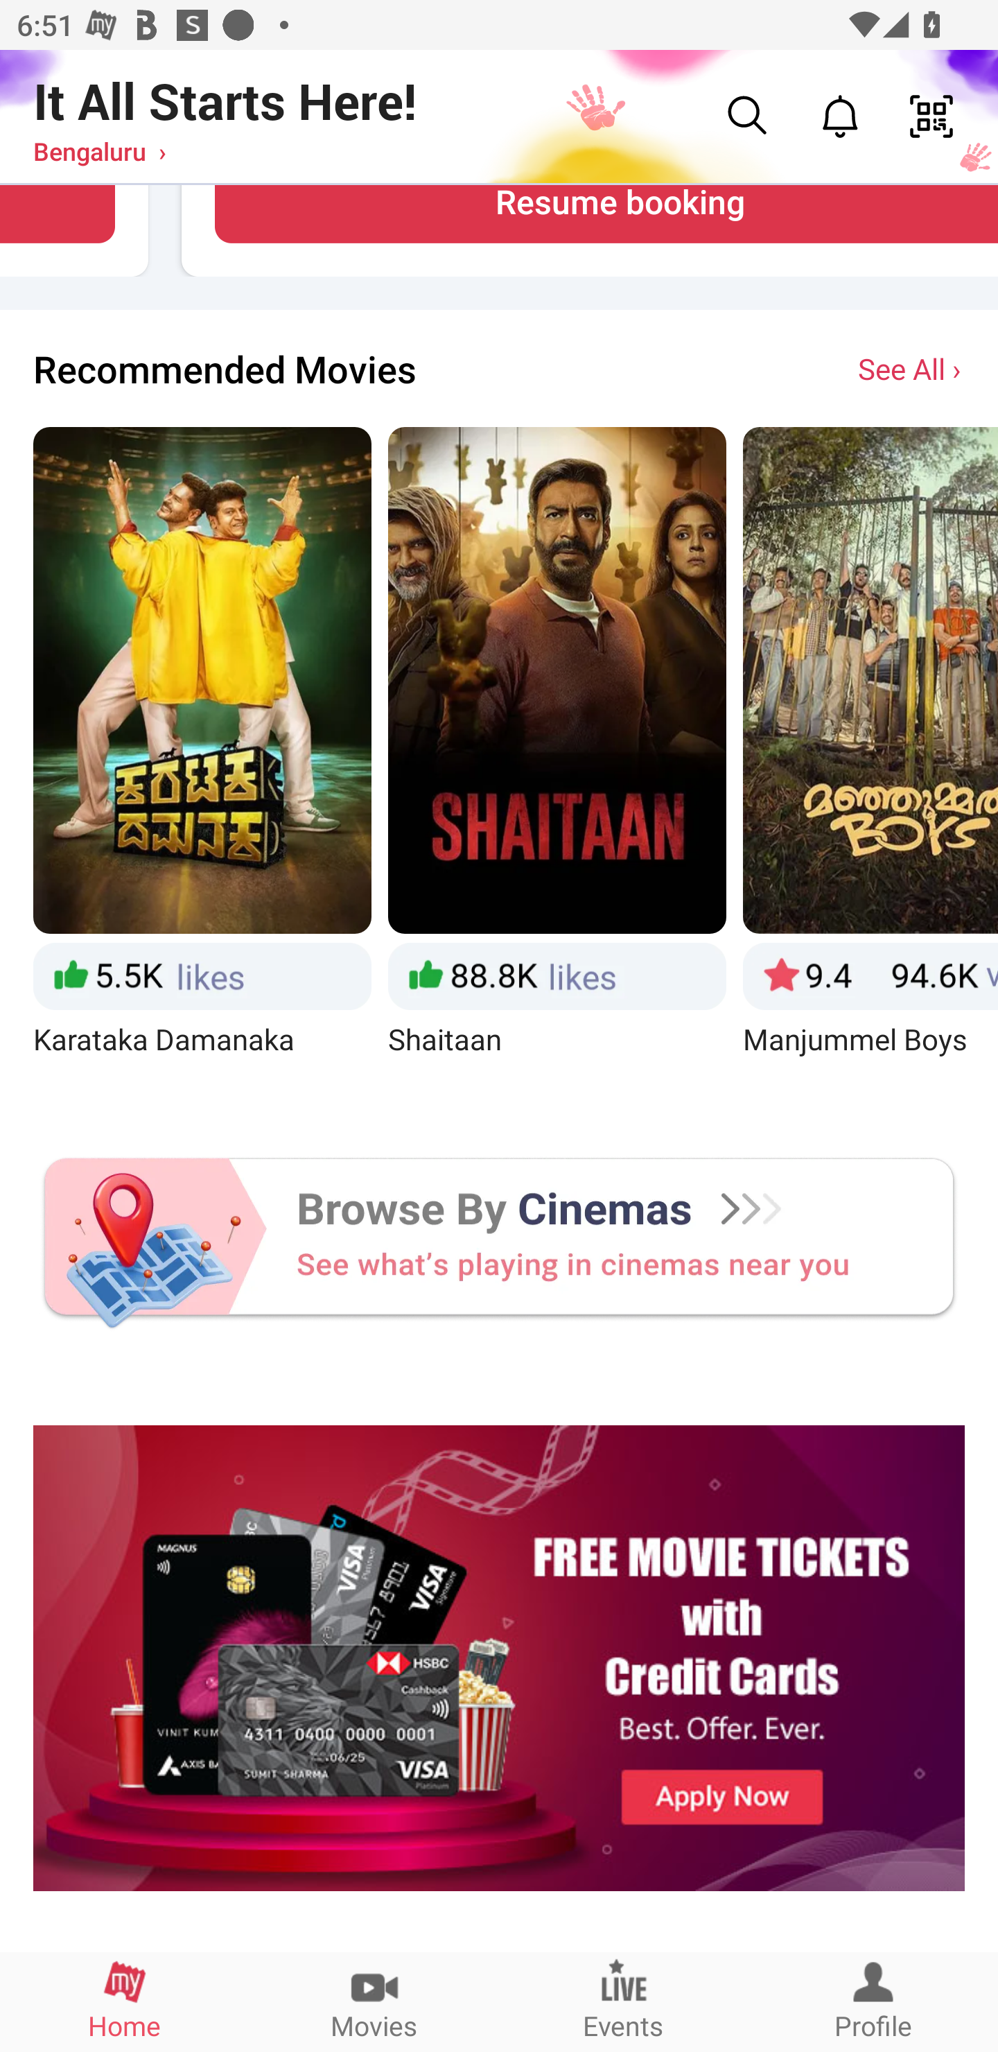 The image size is (998, 2052). What do you see at coordinates (606, 214) in the screenshot?
I see `Resume booking` at bounding box center [606, 214].